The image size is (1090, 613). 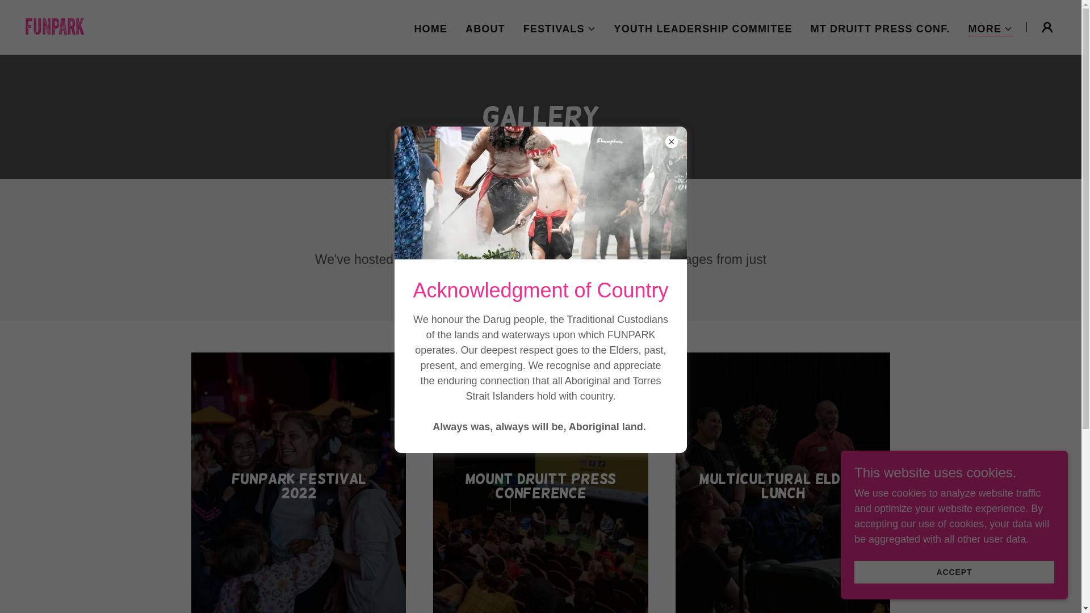 What do you see at coordinates (430, 28) in the screenshot?
I see `HOME` at bounding box center [430, 28].